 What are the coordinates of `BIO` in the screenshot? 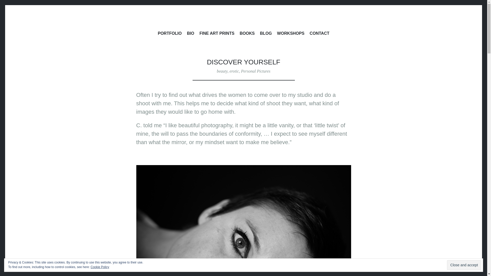 It's located at (191, 34).